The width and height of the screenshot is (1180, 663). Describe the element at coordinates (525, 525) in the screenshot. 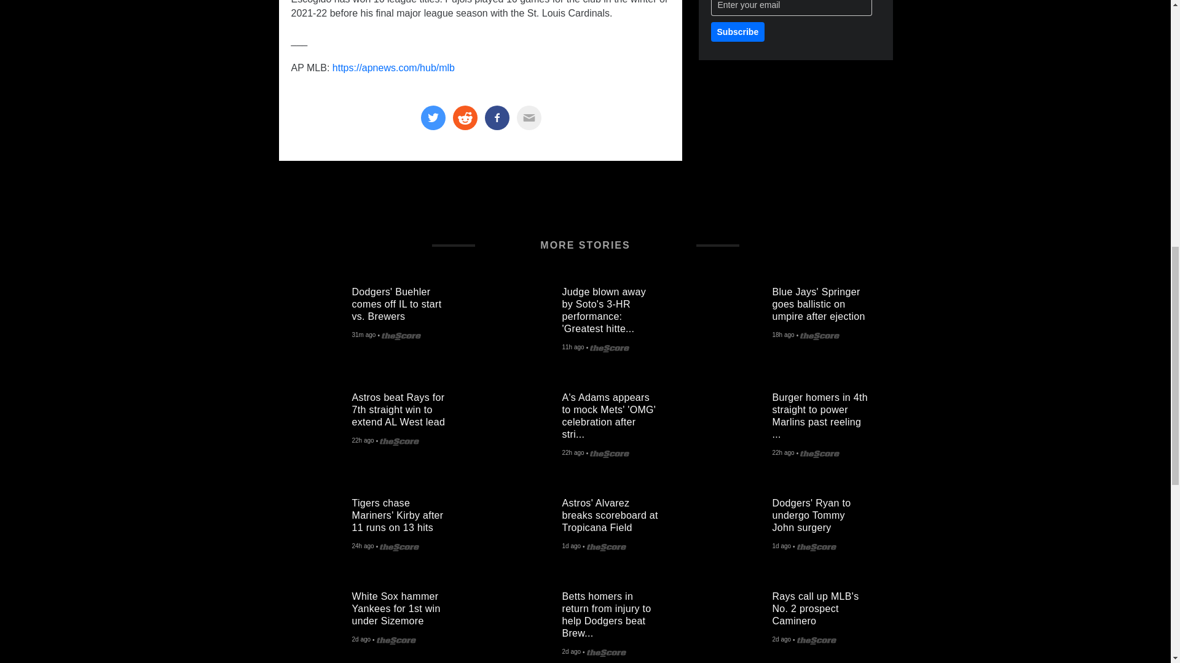

I see `Astros' Alvarez breaks scoreboard at Tropicana Field` at that location.